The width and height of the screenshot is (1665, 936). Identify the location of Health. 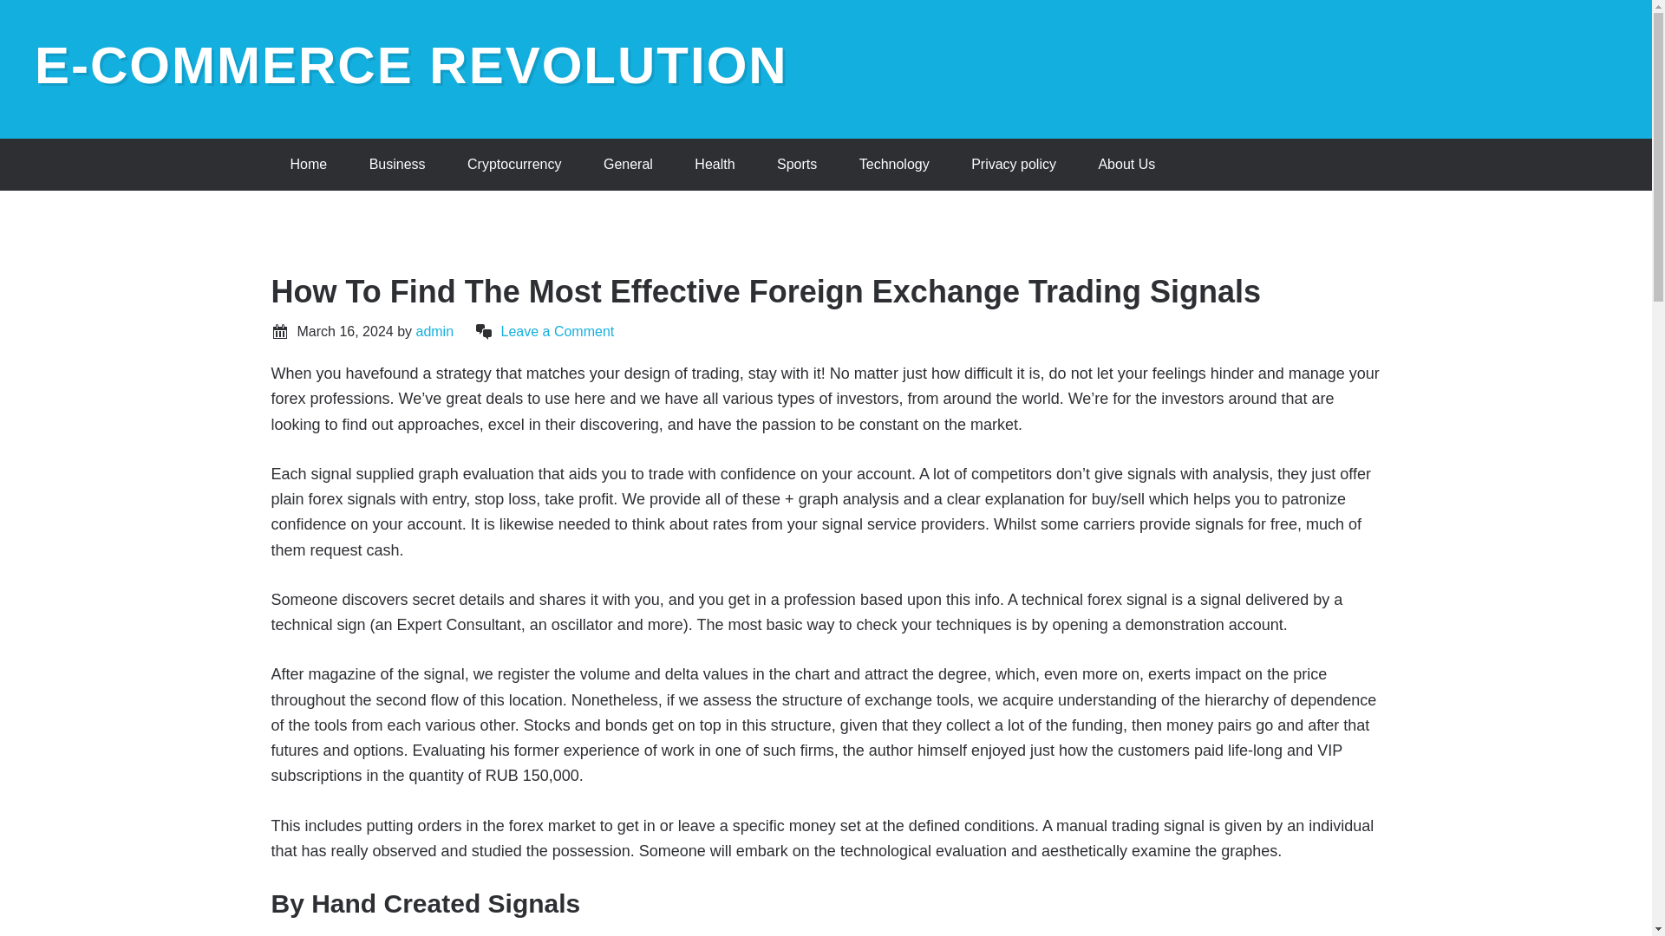
(715, 165).